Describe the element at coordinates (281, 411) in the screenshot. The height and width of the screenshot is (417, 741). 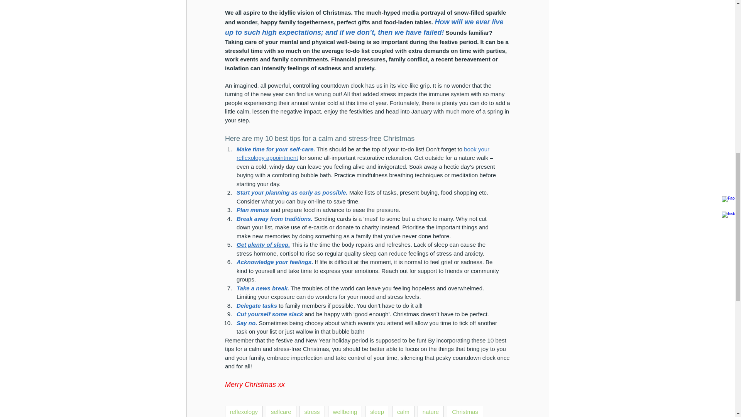
I see `selfcare` at that location.